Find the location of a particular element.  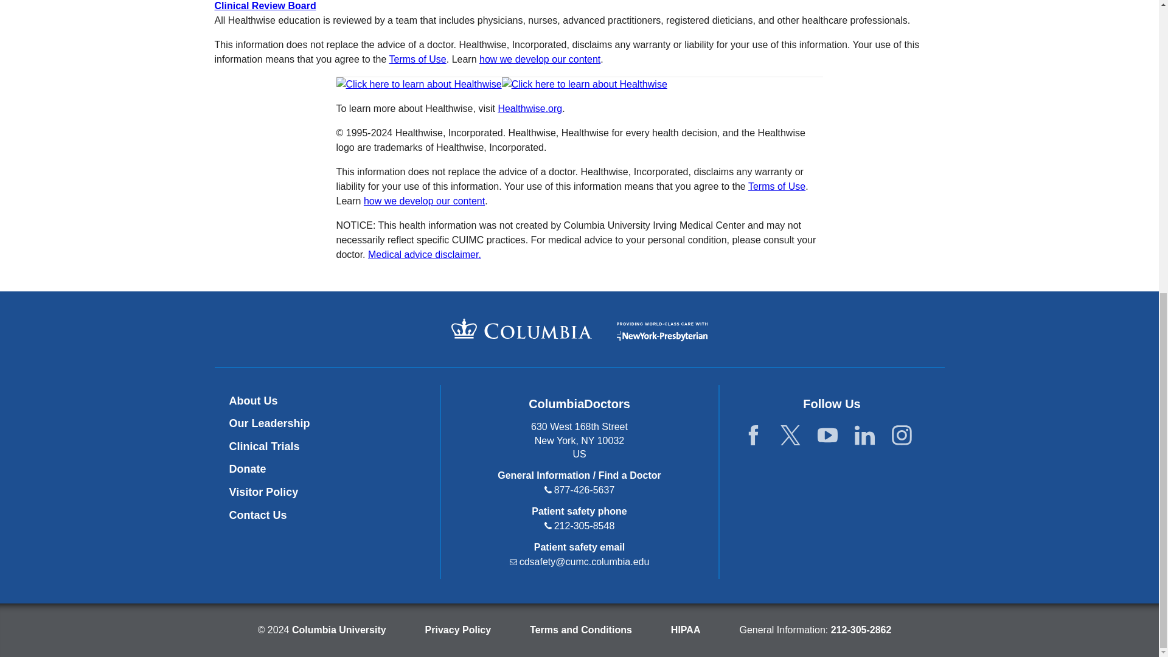

877-426-5637 is located at coordinates (584, 490).